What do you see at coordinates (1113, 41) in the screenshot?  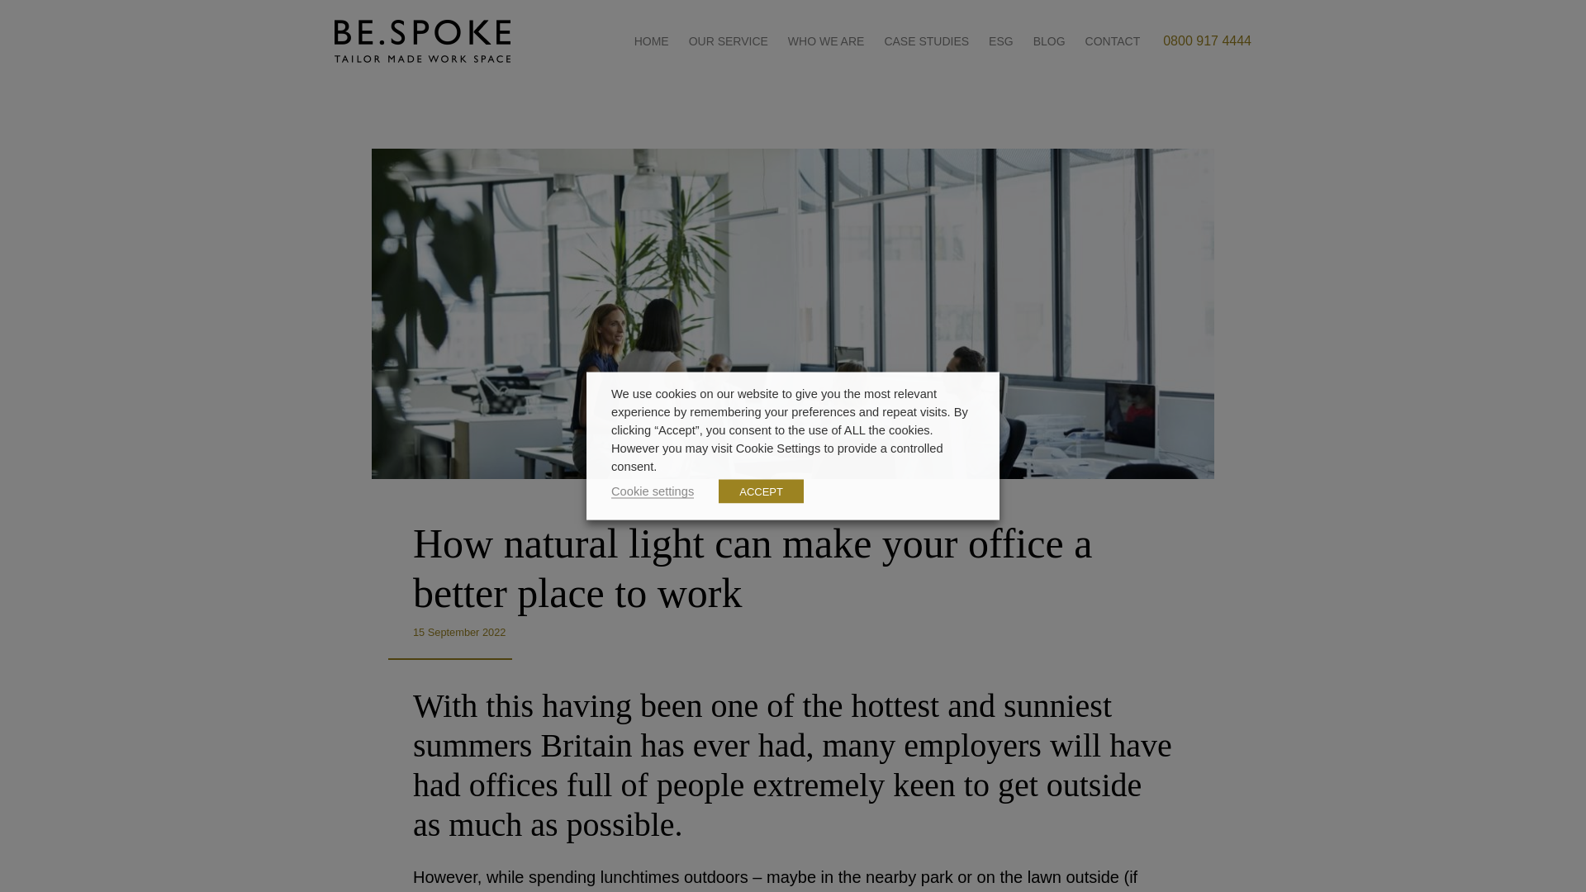 I see `Contact` at bounding box center [1113, 41].